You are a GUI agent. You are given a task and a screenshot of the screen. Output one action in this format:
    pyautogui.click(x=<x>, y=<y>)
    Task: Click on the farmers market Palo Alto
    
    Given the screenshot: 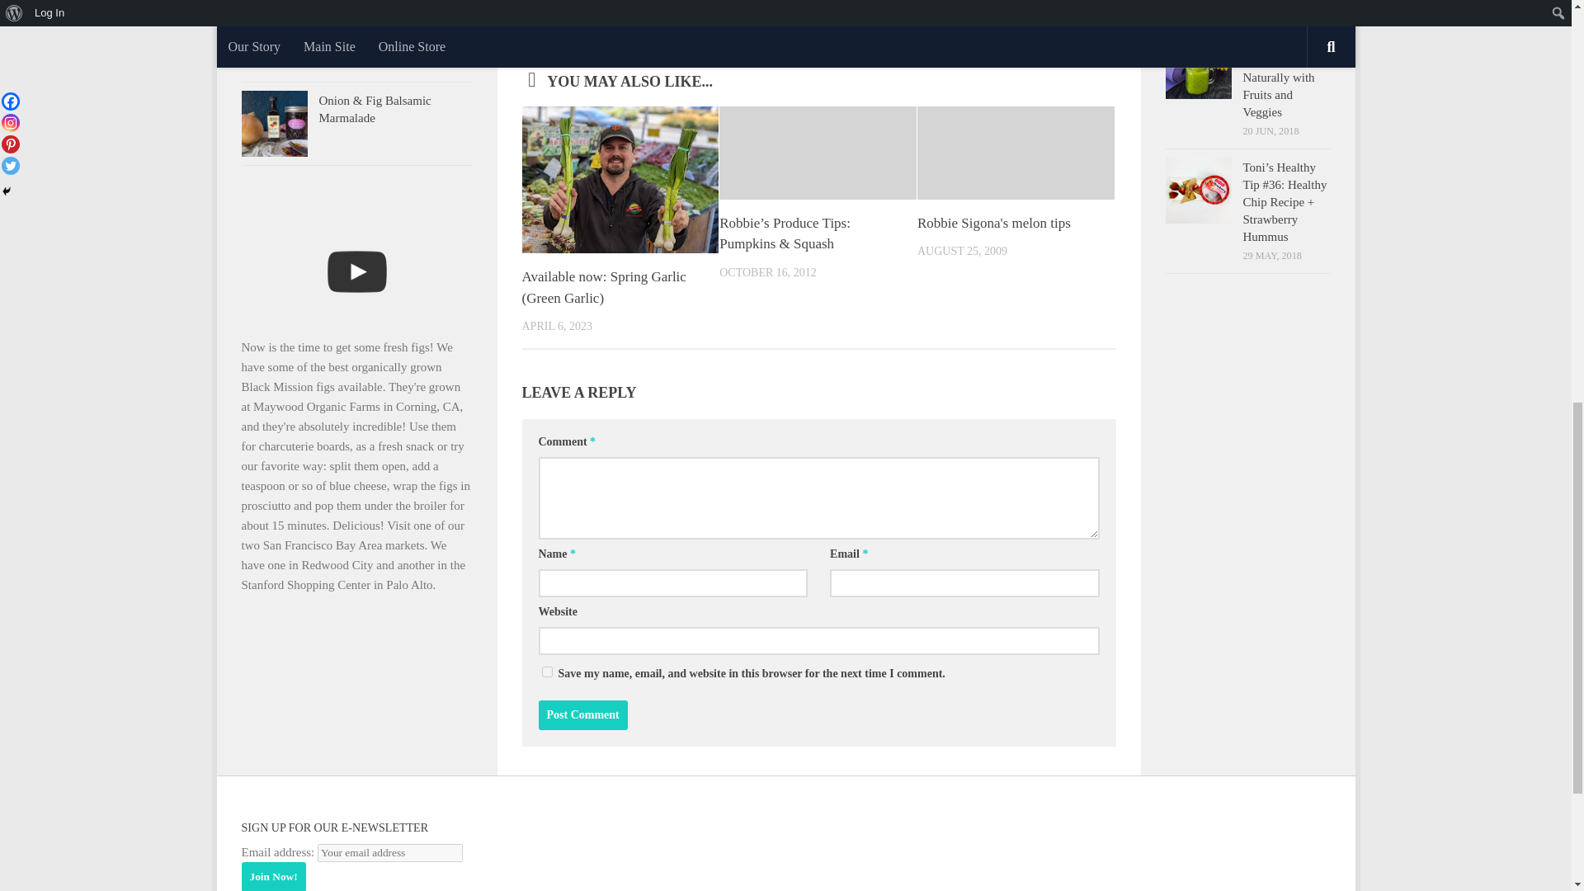 What is the action you would take?
    pyautogui.click(x=736, y=6)
    